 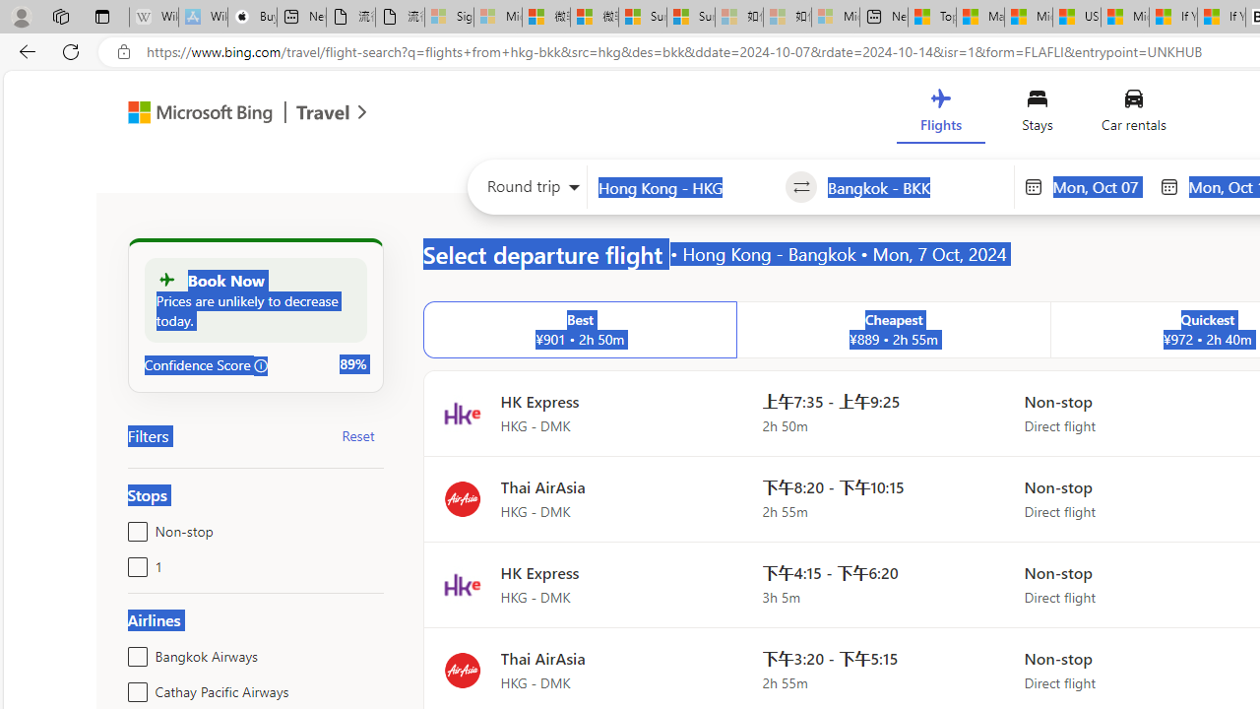 I want to click on Car rentals, so click(x=1132, y=114).